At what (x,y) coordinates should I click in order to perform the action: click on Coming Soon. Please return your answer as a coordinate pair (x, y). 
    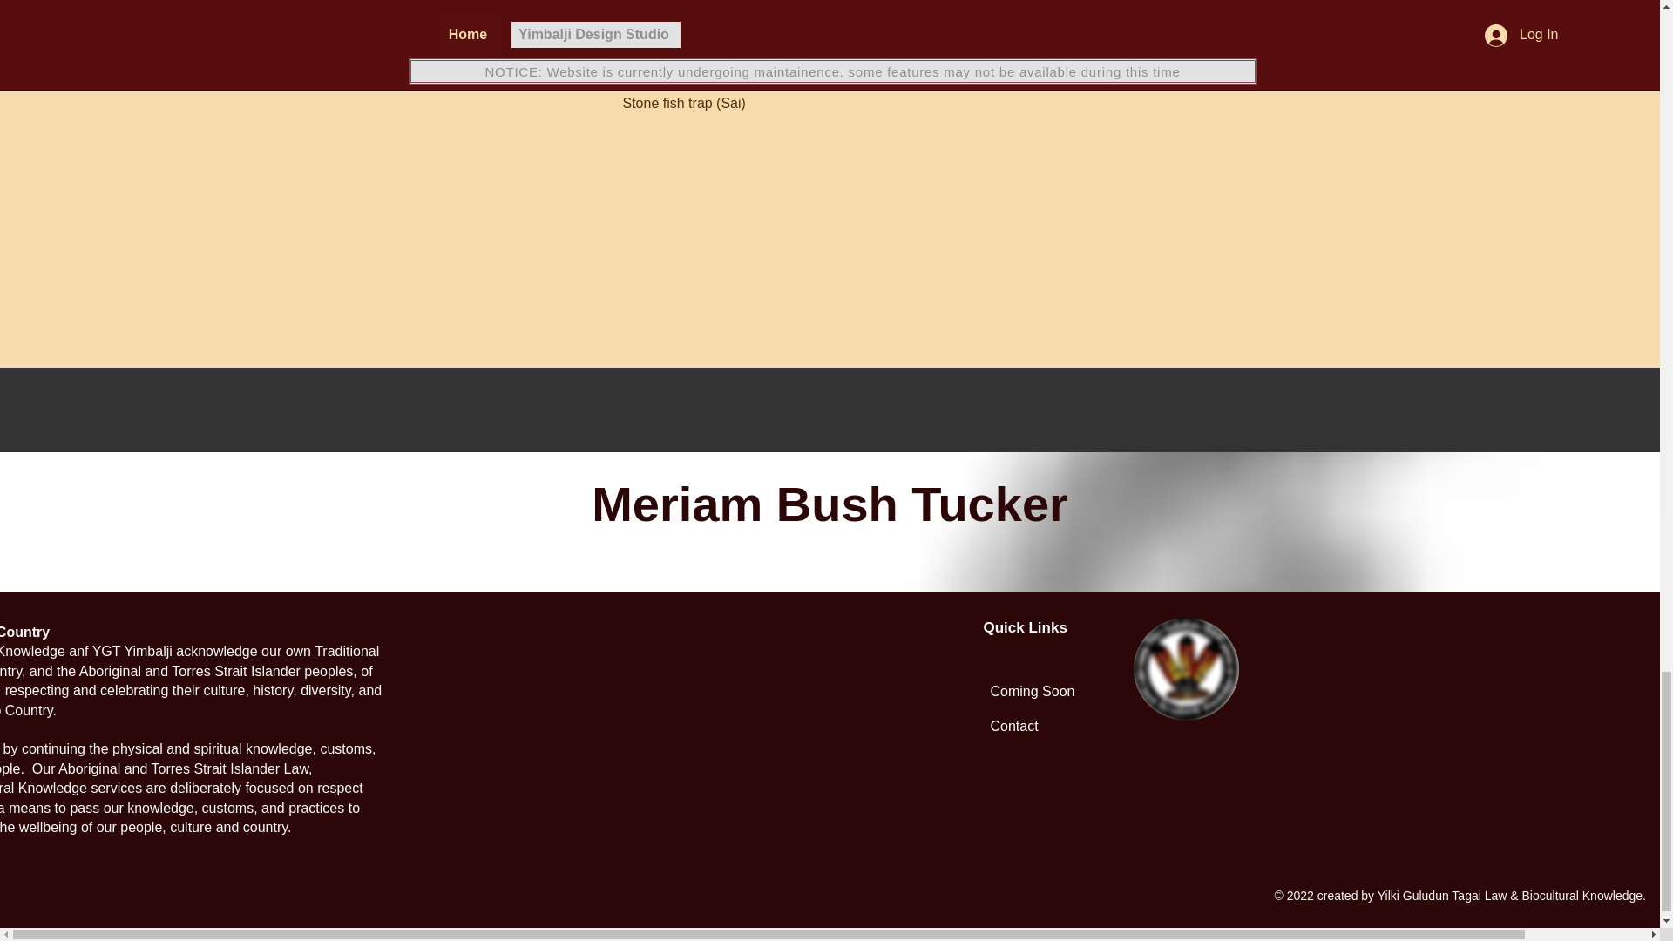
    Looking at the image, I should click on (1091, 692).